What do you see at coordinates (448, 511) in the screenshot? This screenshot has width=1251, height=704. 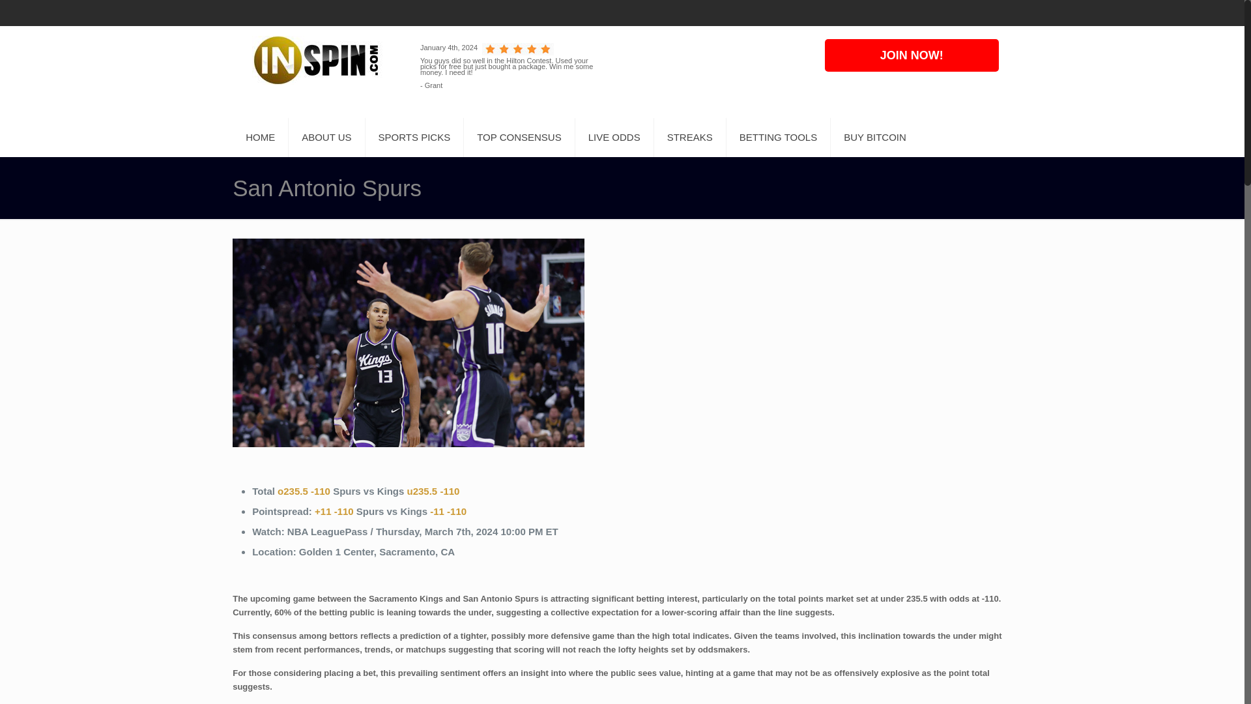 I see `-11 -110` at bounding box center [448, 511].